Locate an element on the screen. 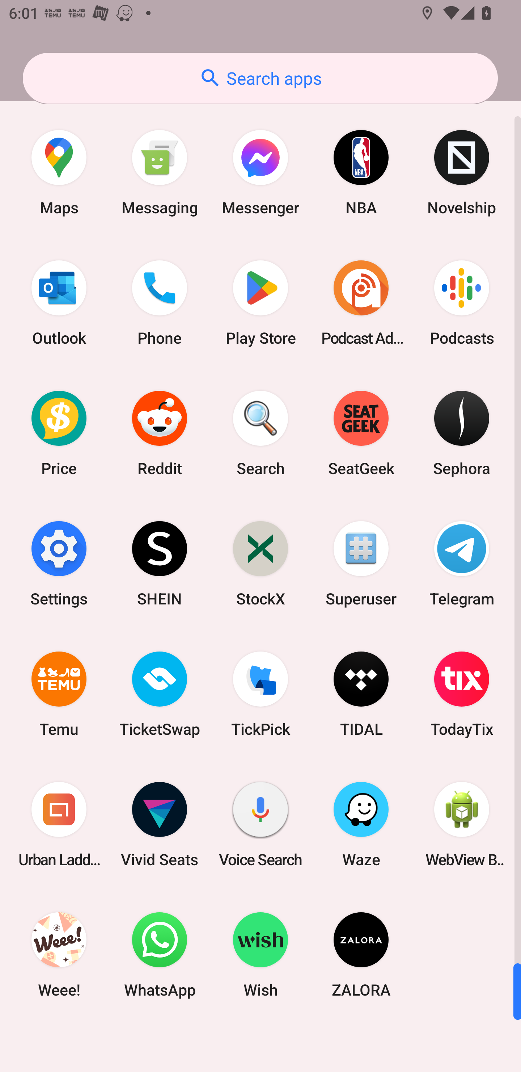 This screenshot has width=521, height=1072. Phone is located at coordinates (160, 303).